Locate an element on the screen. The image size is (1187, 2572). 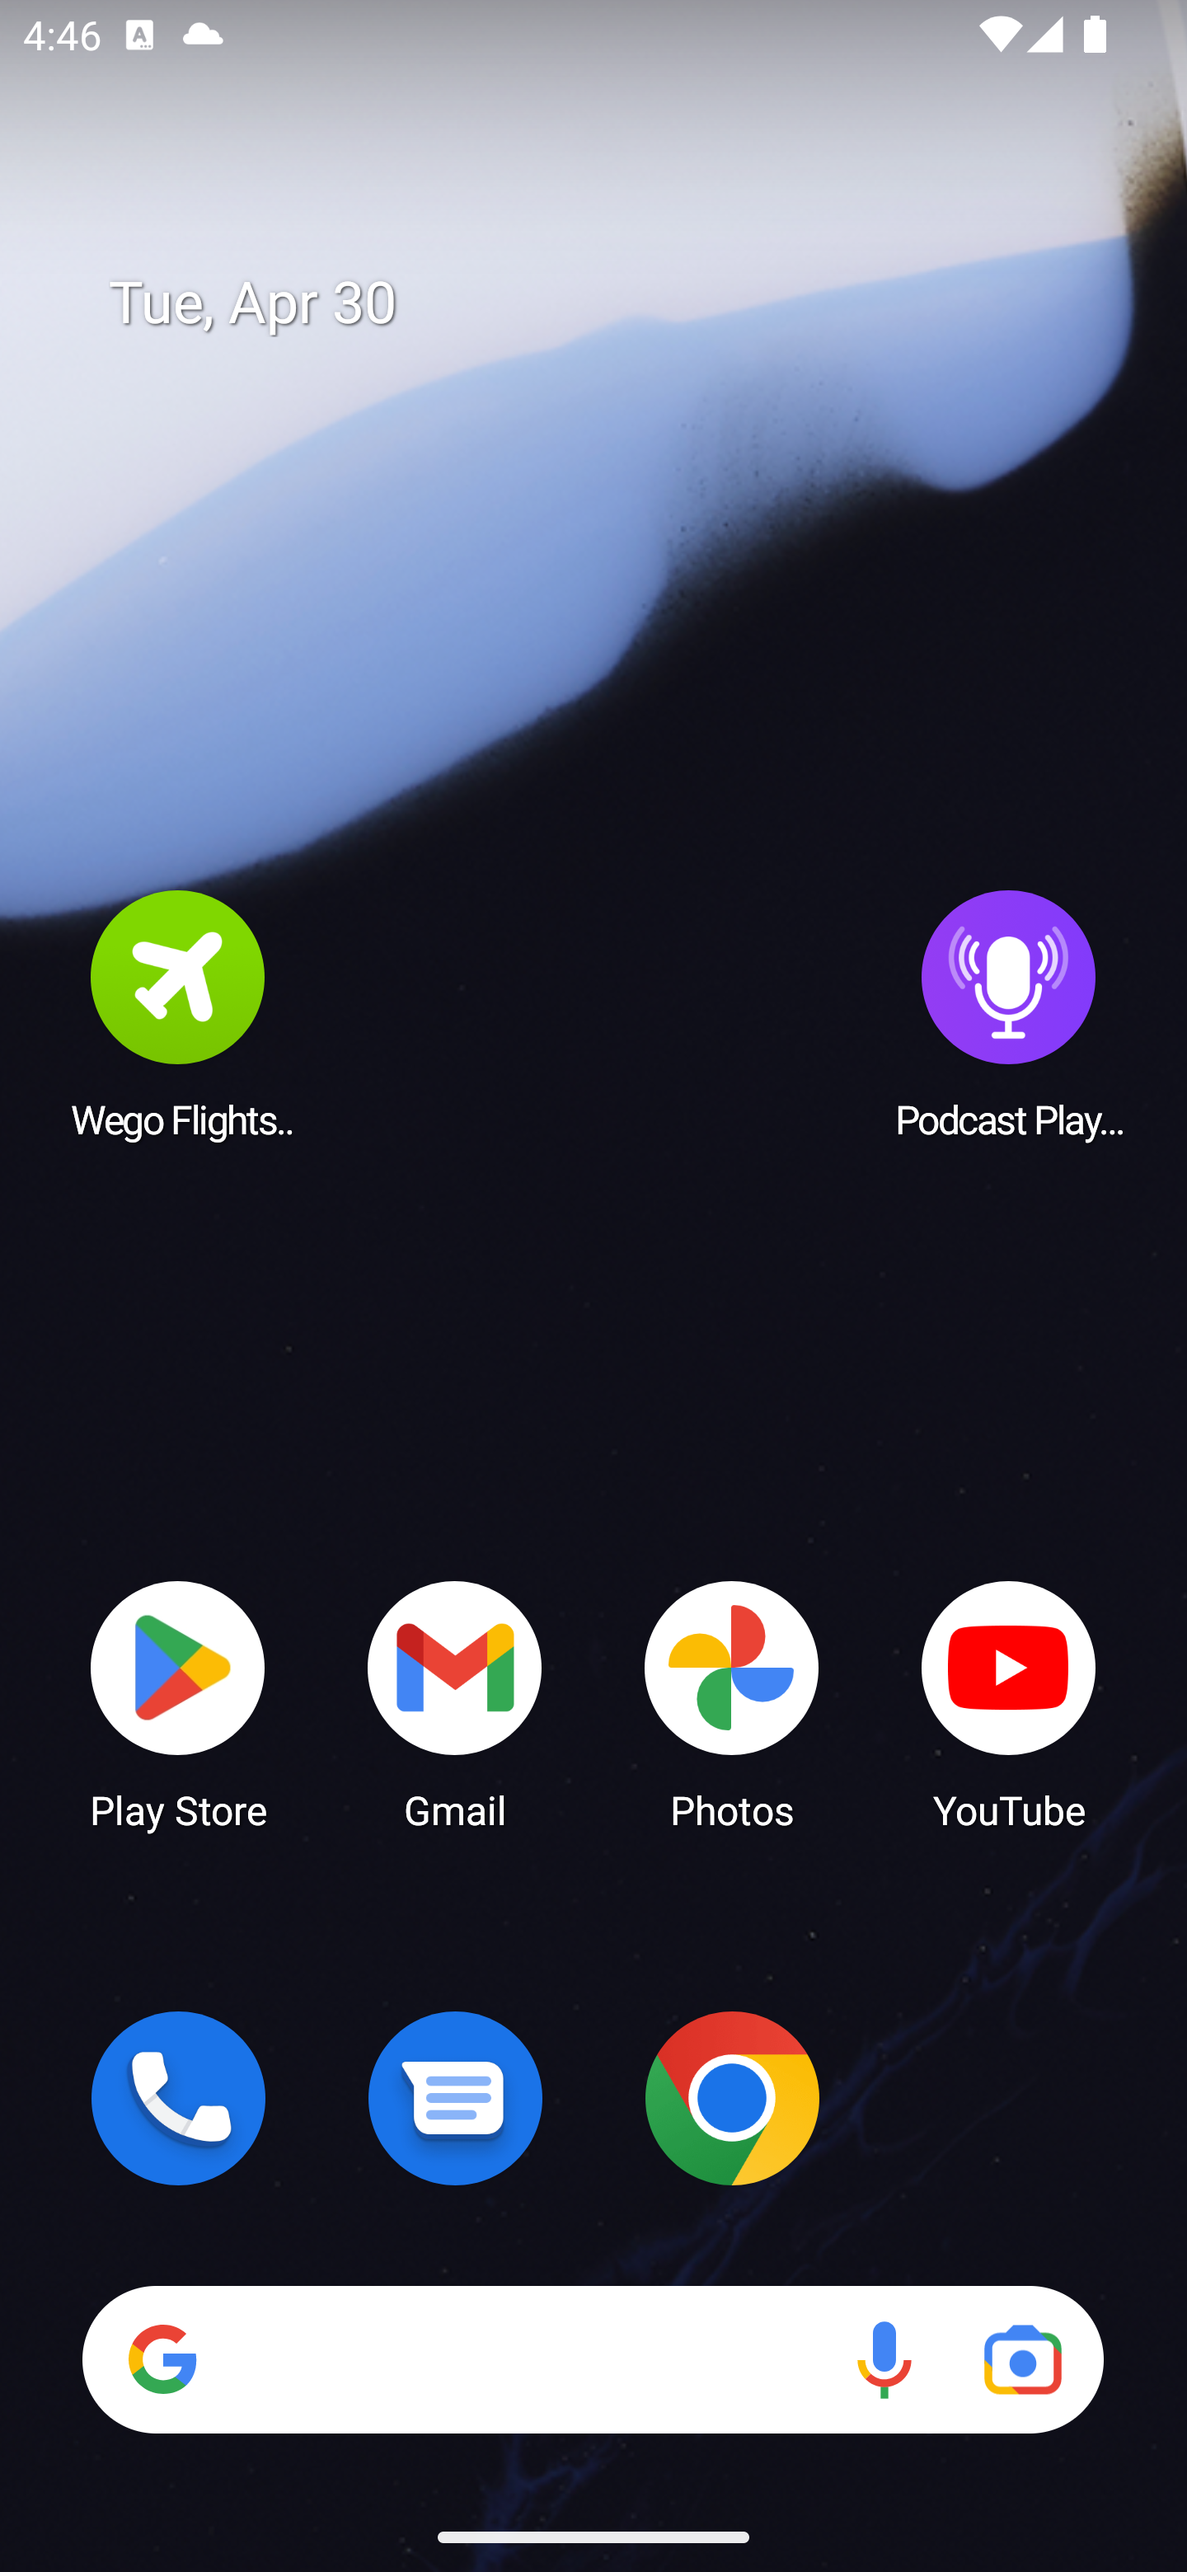
Google Lens is located at coordinates (1022, 2359).